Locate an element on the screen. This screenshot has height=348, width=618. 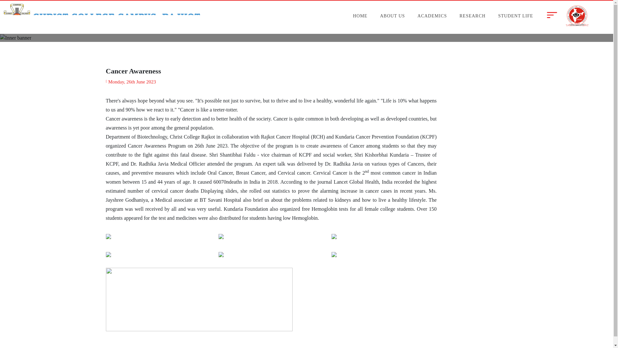
ACADEMICS is located at coordinates (433, 16).